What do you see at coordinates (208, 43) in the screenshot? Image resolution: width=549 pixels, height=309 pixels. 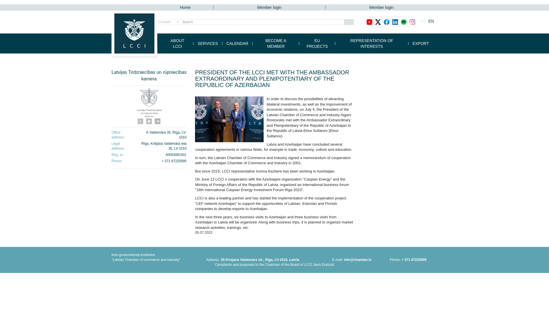 I see `SERVICES` at bounding box center [208, 43].